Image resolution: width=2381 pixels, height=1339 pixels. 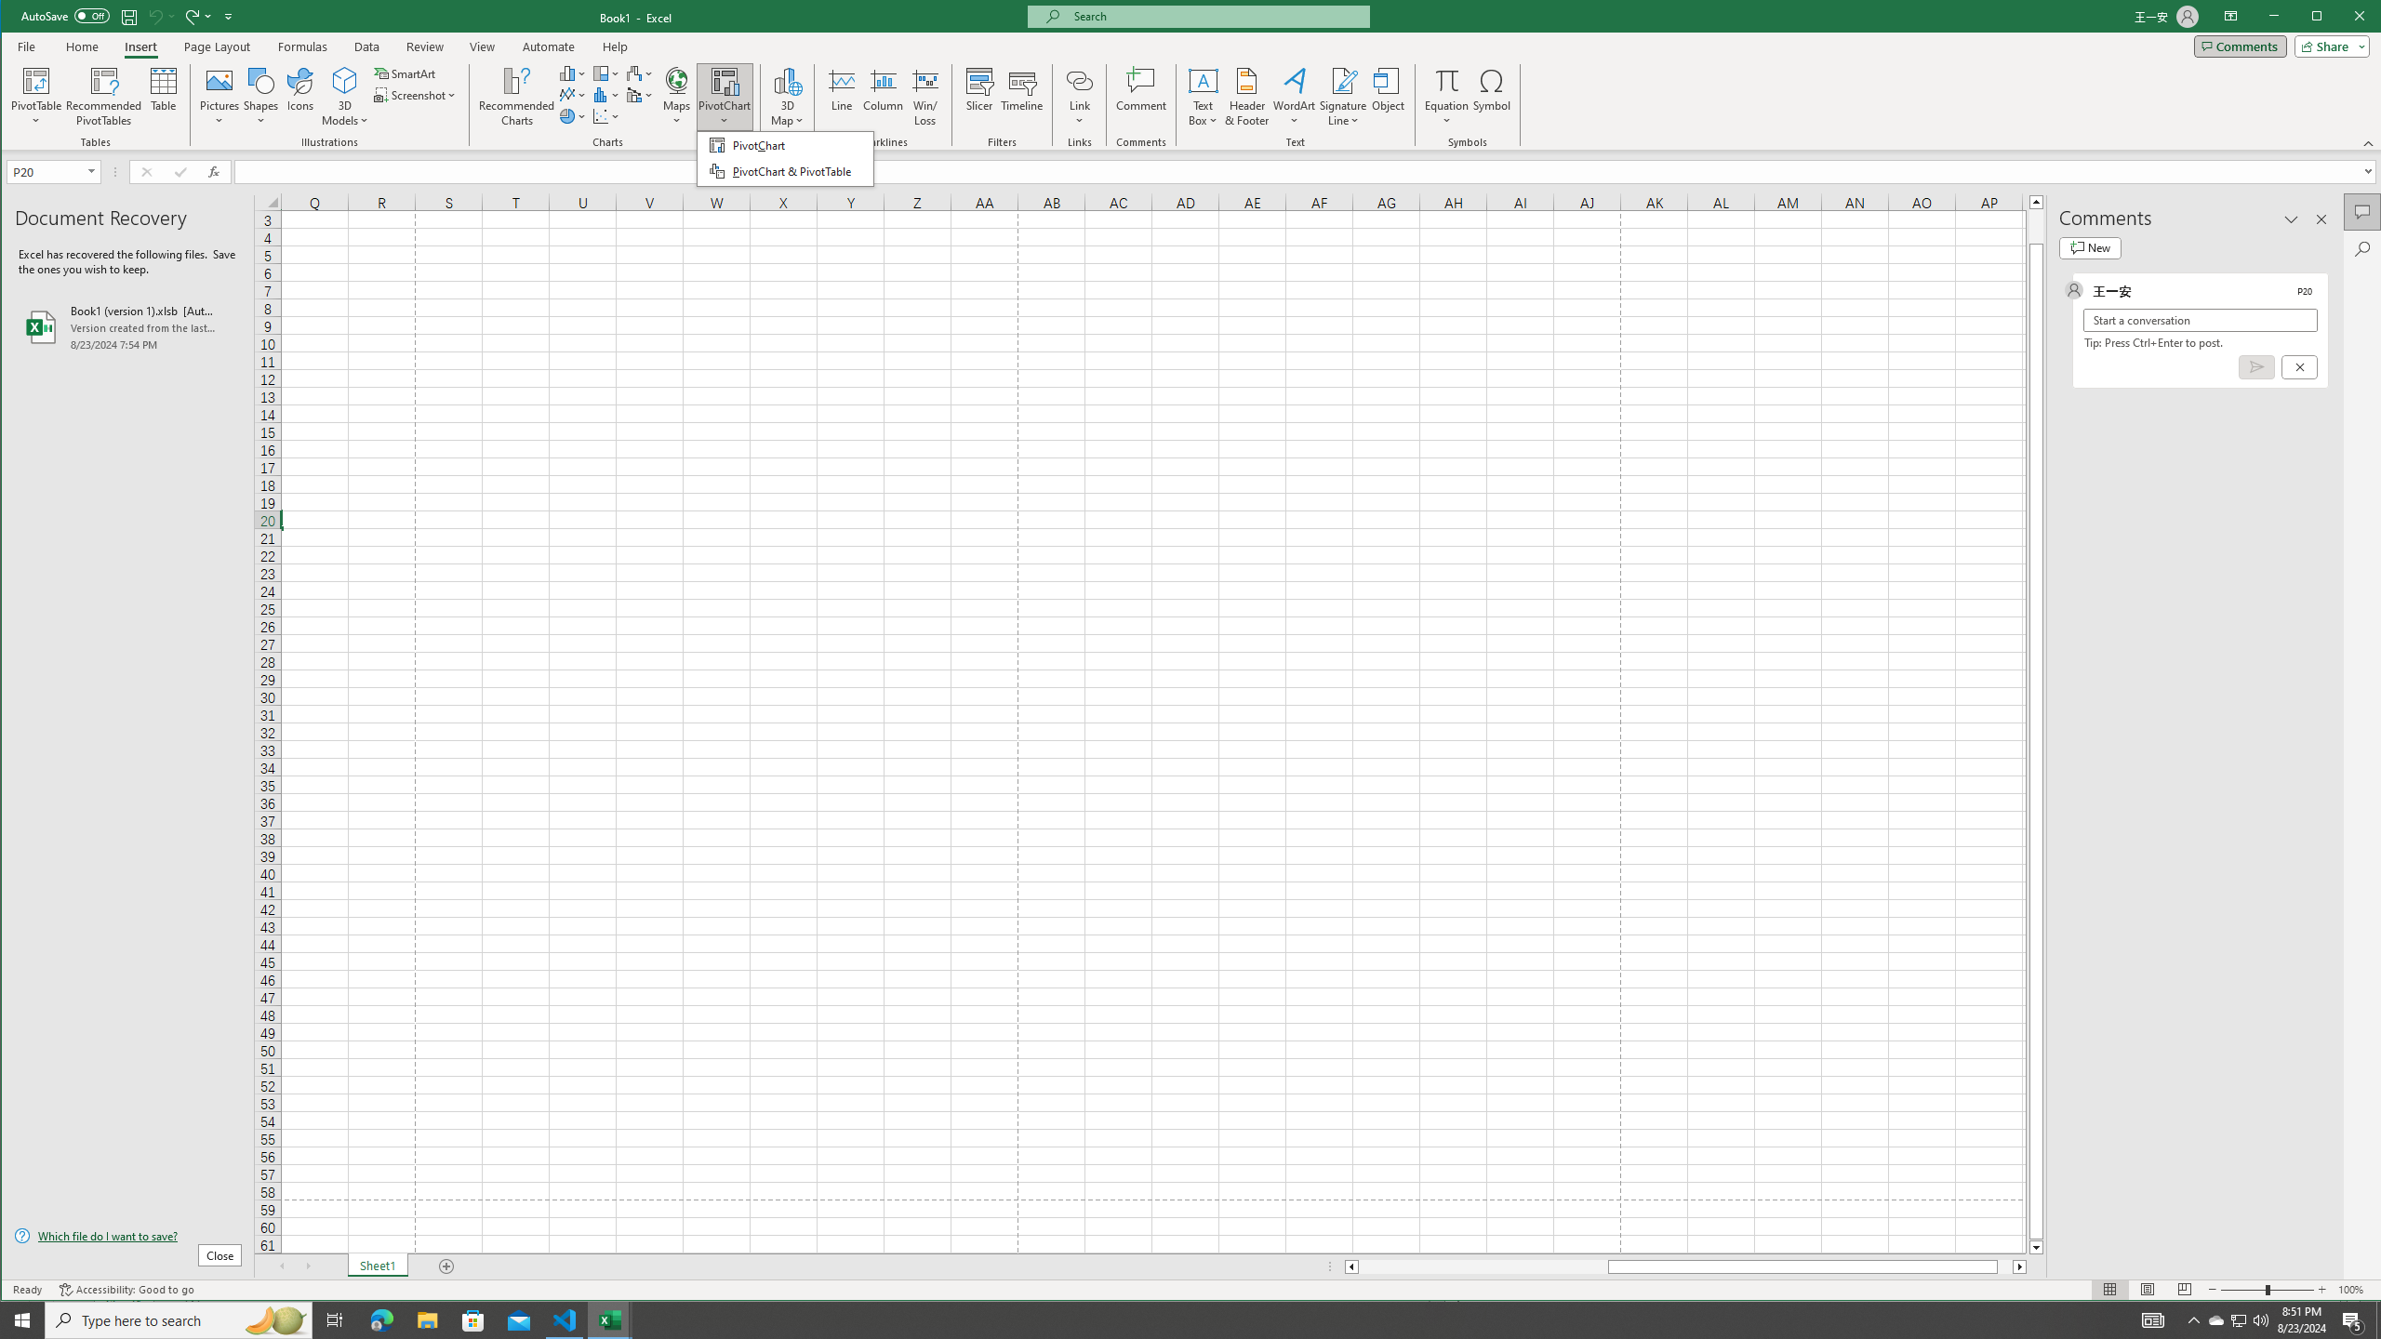 What do you see at coordinates (407, 73) in the screenshot?
I see `SmartArt...` at bounding box center [407, 73].